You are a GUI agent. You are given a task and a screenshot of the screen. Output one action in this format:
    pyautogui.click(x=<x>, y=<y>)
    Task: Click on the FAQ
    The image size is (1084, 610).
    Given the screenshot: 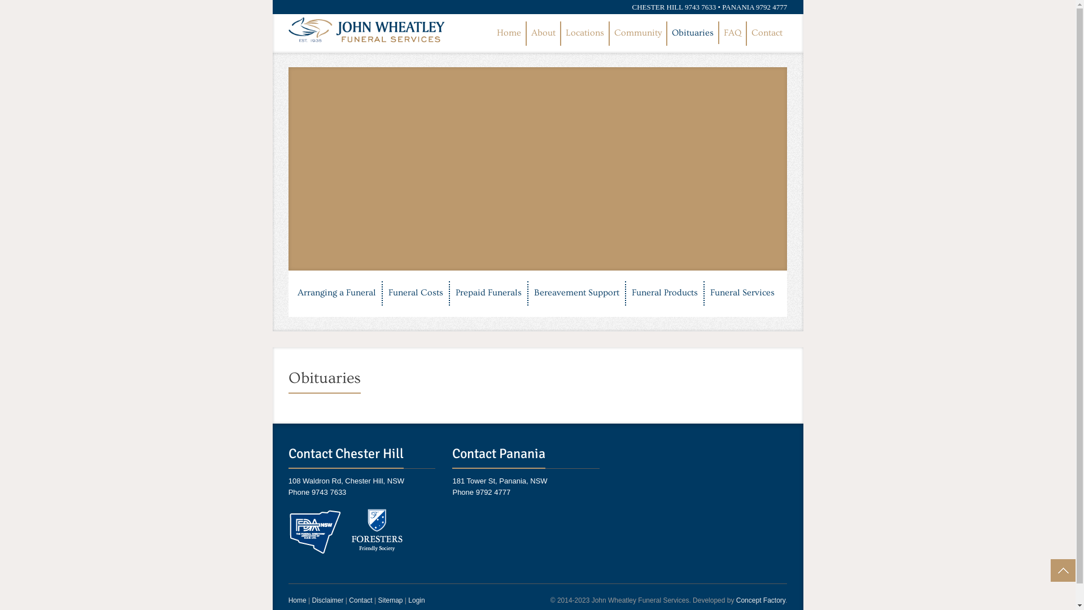 What is the action you would take?
    pyautogui.click(x=733, y=34)
    